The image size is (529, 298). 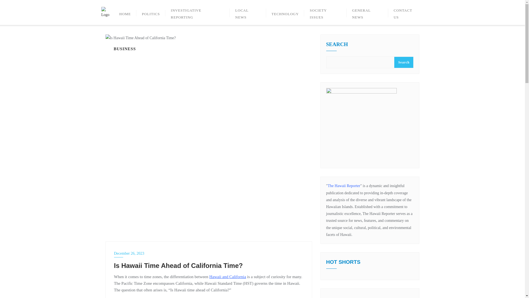 What do you see at coordinates (325, 12) in the screenshot?
I see `SOCIETY ISSUES` at bounding box center [325, 12].